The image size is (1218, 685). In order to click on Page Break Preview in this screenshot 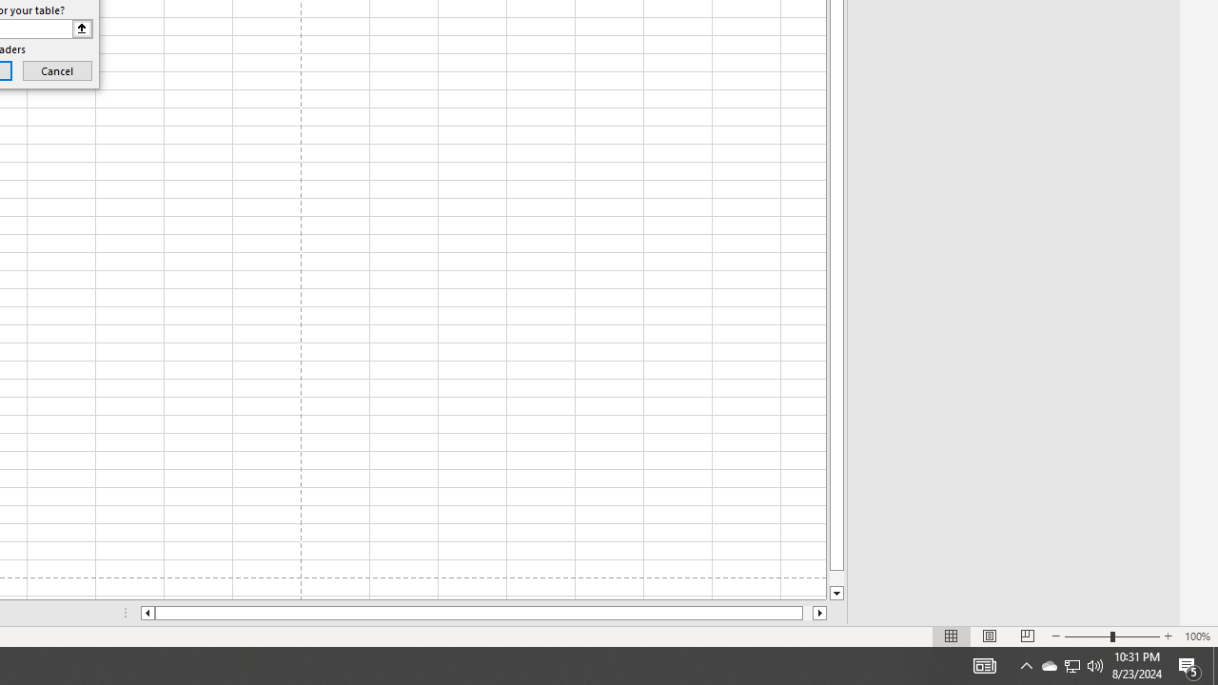, I will do `click(1027, 636)`.